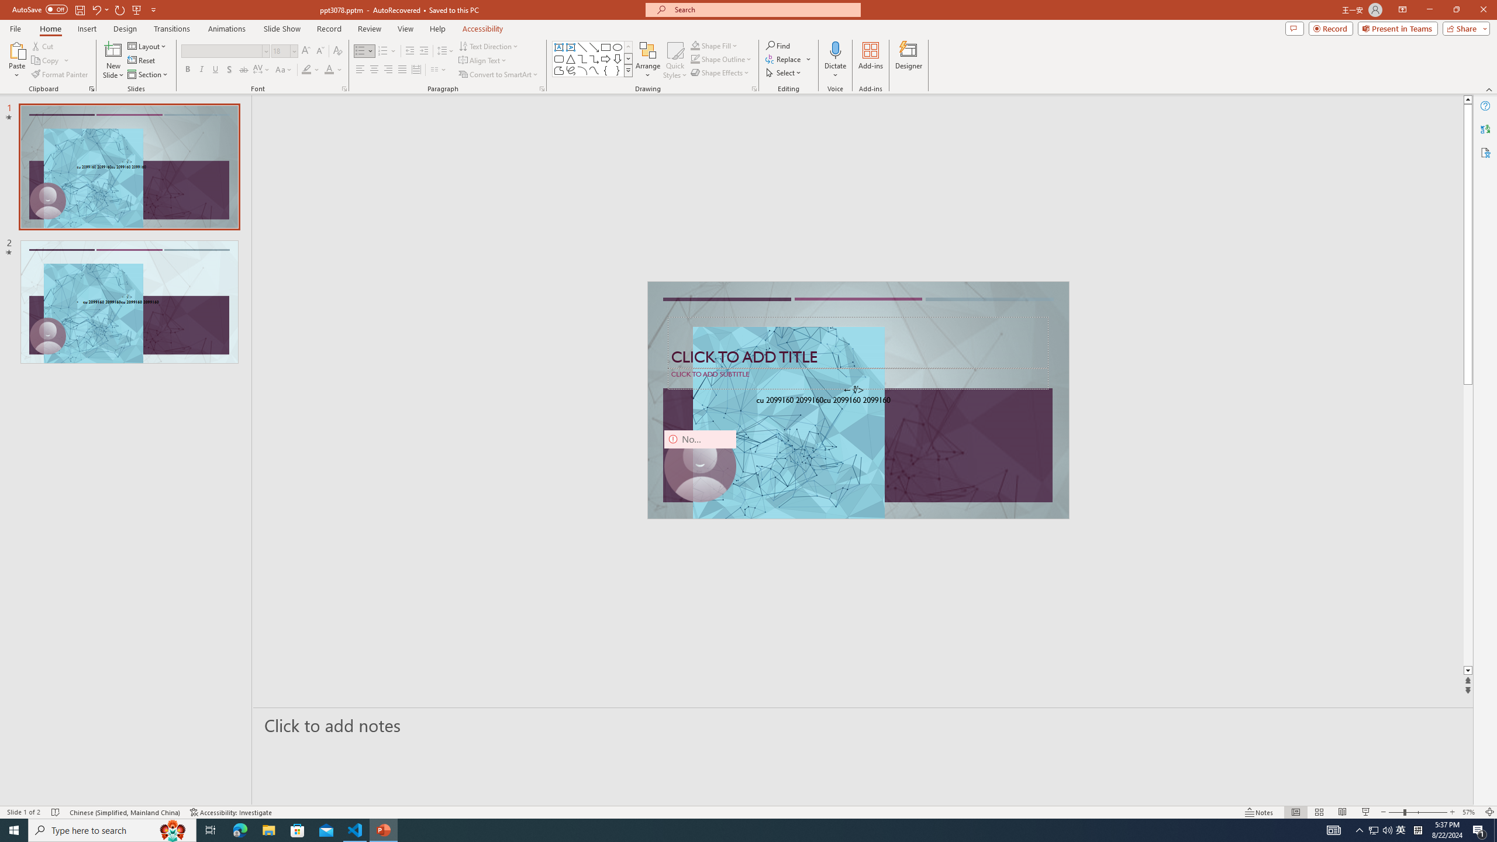  Describe the element at coordinates (387, 51) in the screenshot. I see `Numbering` at that location.